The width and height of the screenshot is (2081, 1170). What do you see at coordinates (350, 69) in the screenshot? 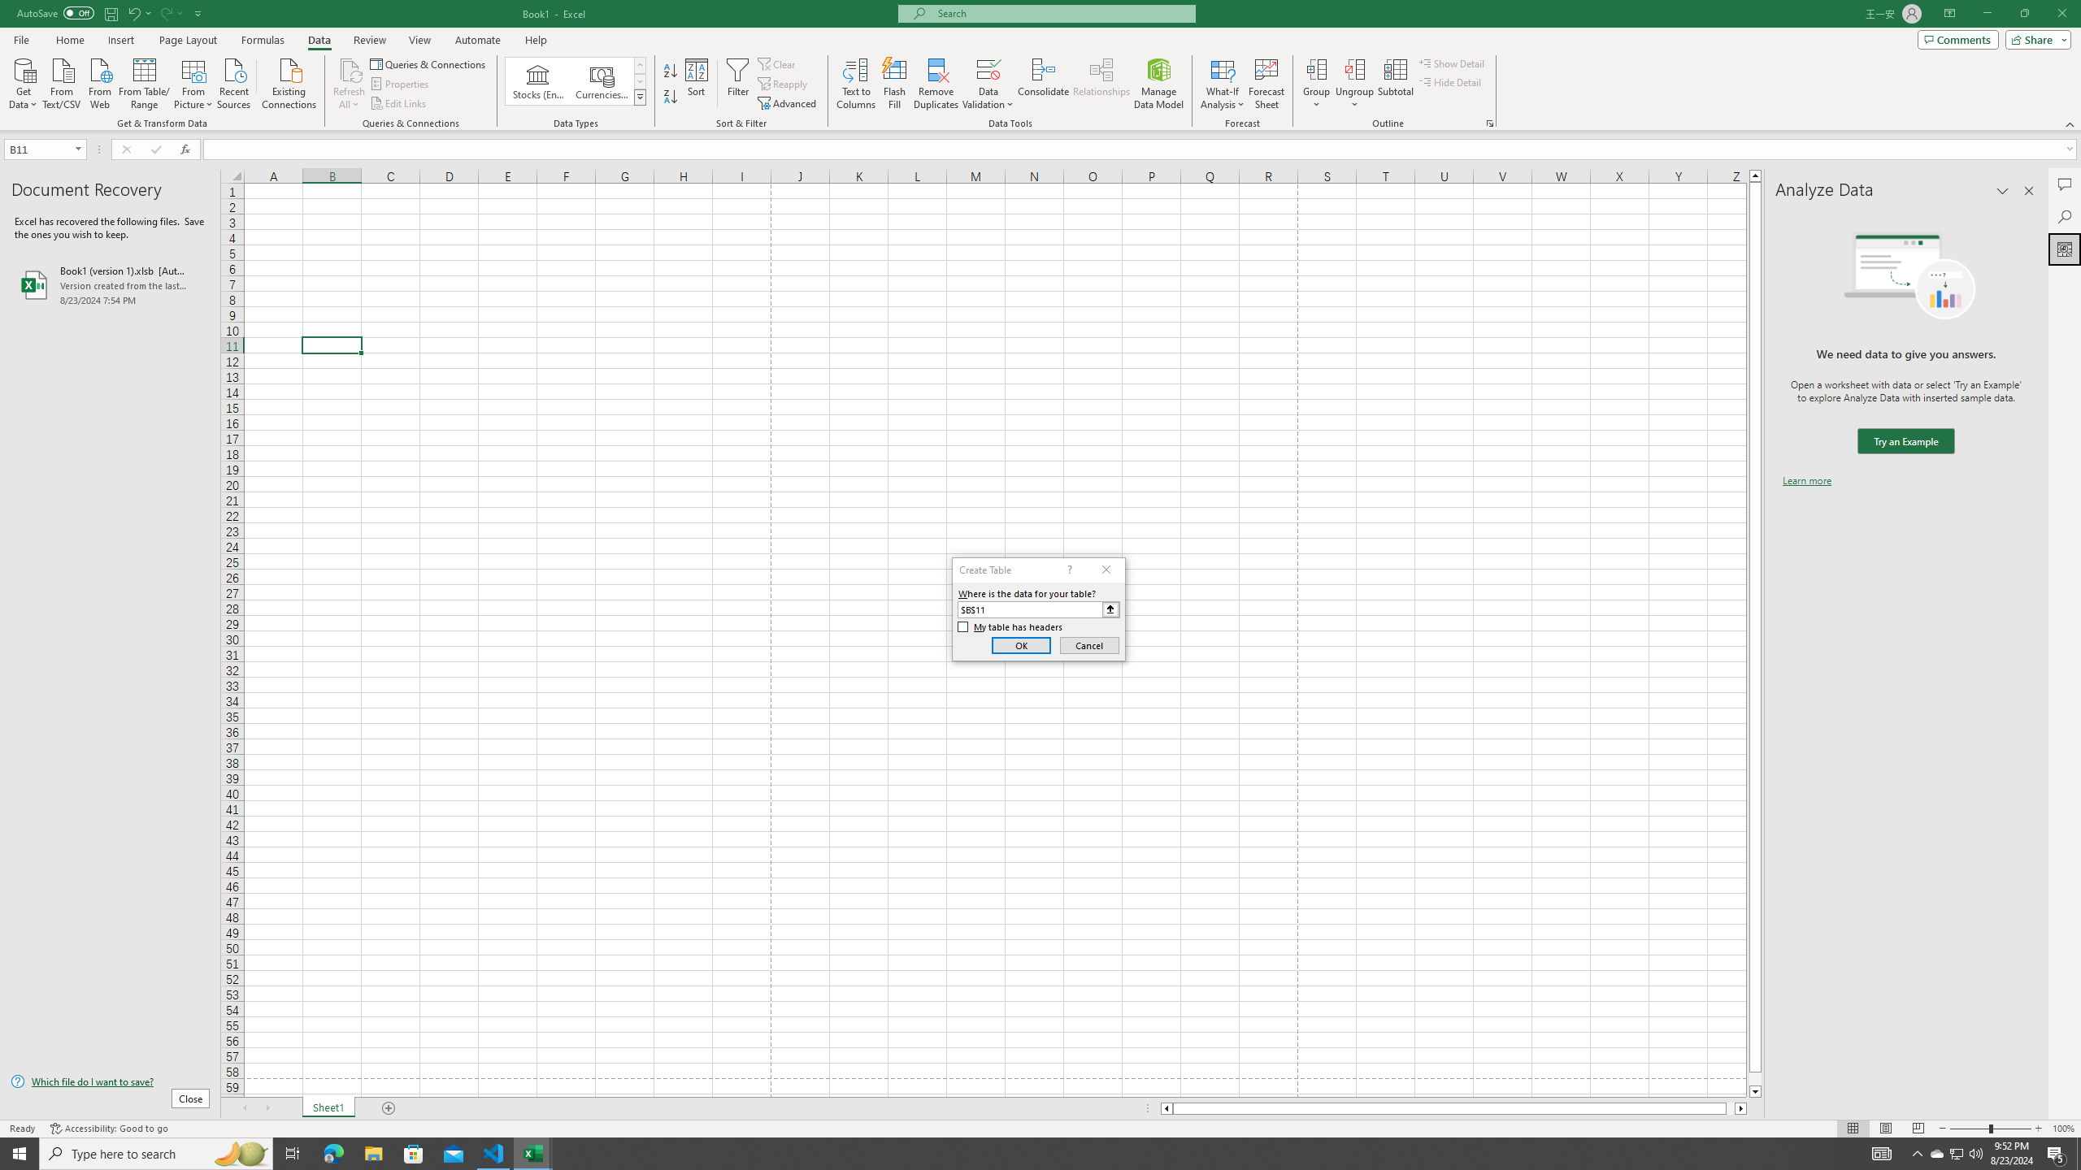
I see `Refresh All` at bounding box center [350, 69].